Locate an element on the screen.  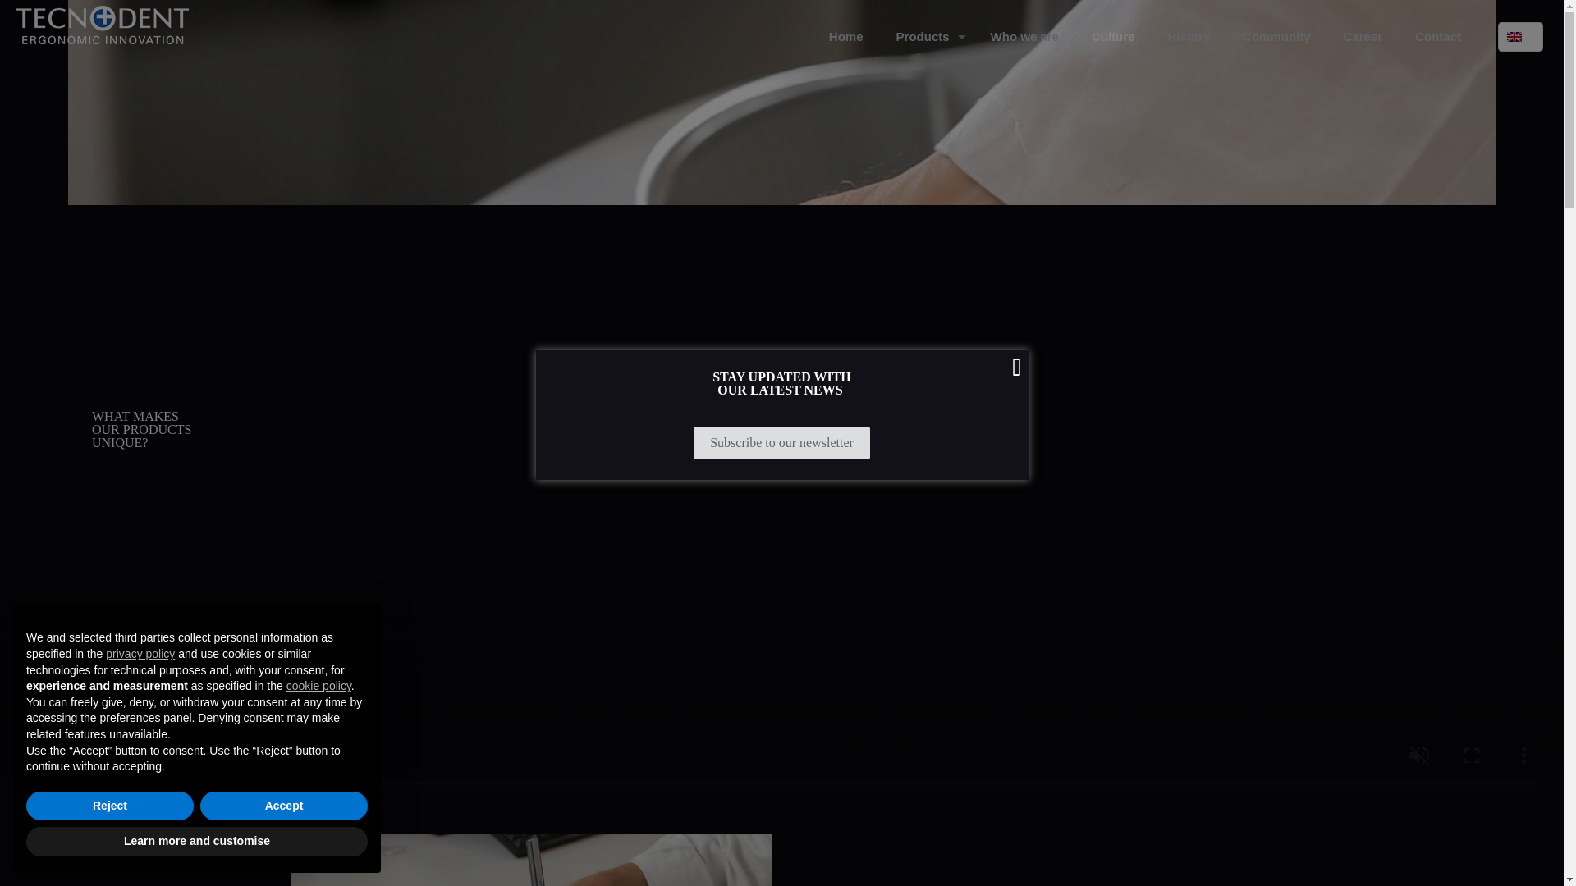
Contact is located at coordinates (1438, 36).